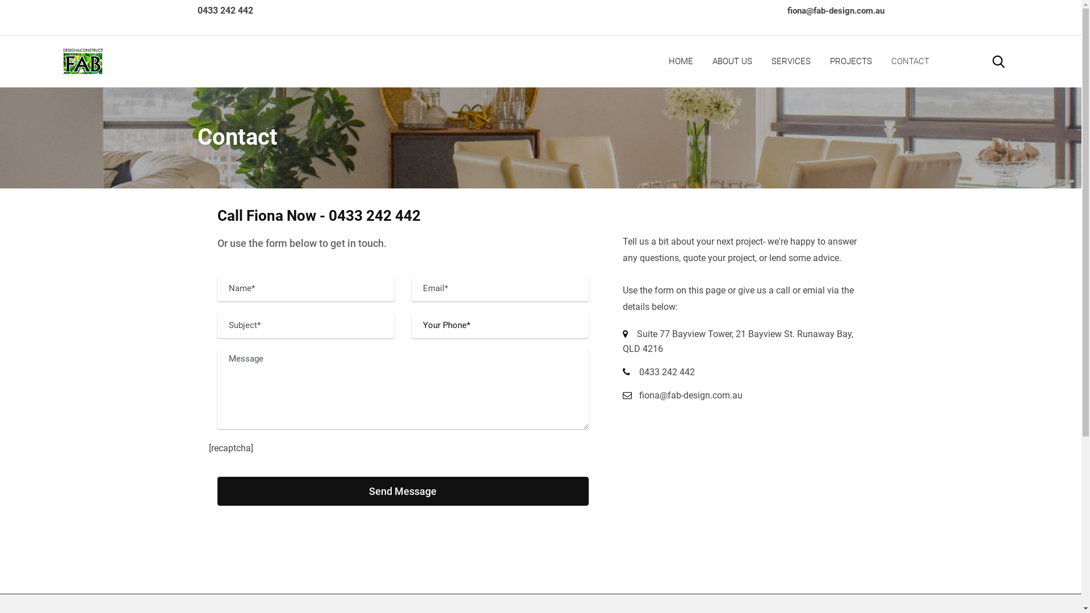 The width and height of the screenshot is (1090, 613). What do you see at coordinates (851, 61) in the screenshot?
I see `PROJECTS` at bounding box center [851, 61].